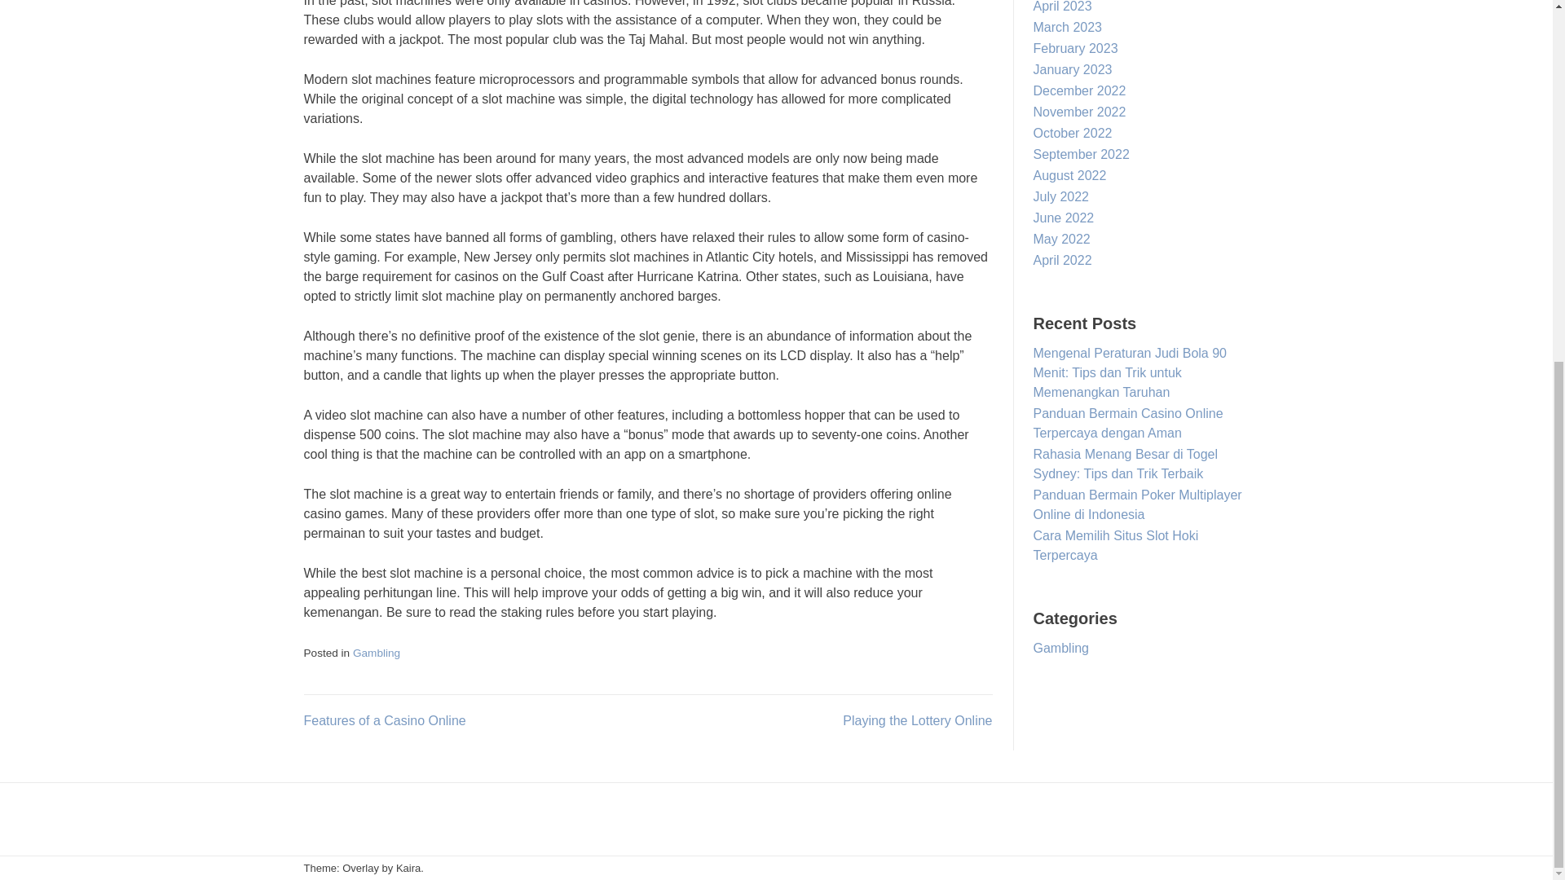 The image size is (1565, 880). I want to click on May 2022, so click(1061, 240).